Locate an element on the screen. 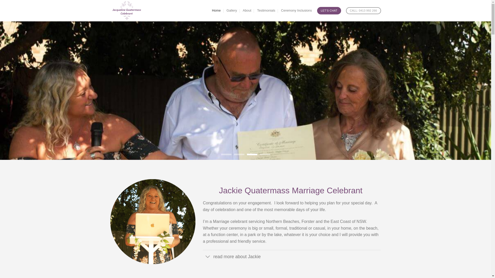  Ceremony Inclusions is located at coordinates (296, 11).